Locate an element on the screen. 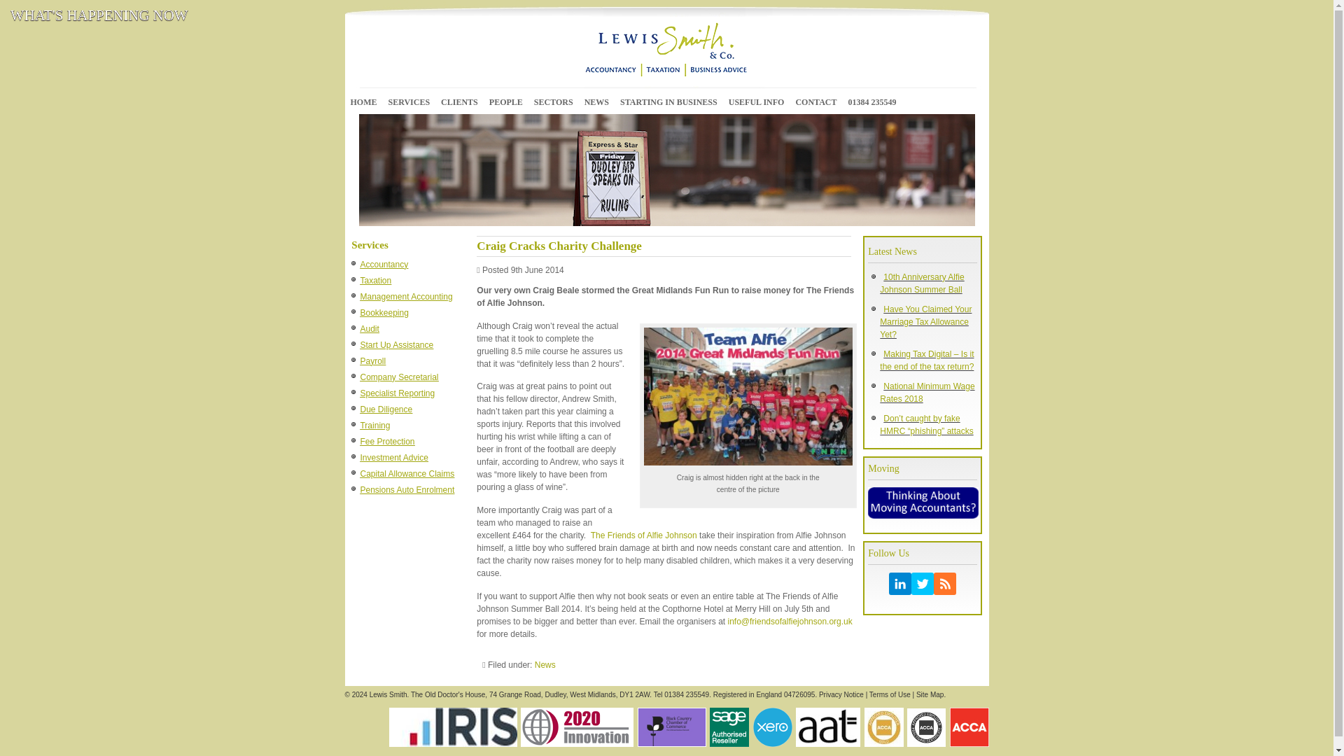 The width and height of the screenshot is (1344, 756). ACCA Qualified Accountants is located at coordinates (968, 727).